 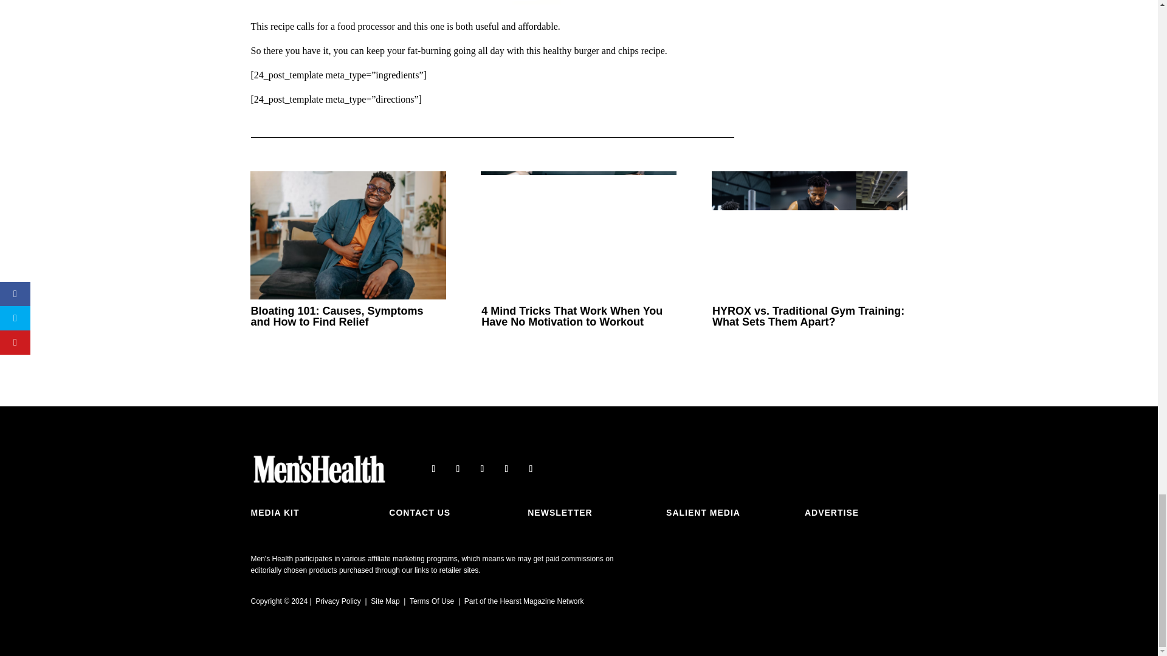 I want to click on Follow on Facebook, so click(x=433, y=469).